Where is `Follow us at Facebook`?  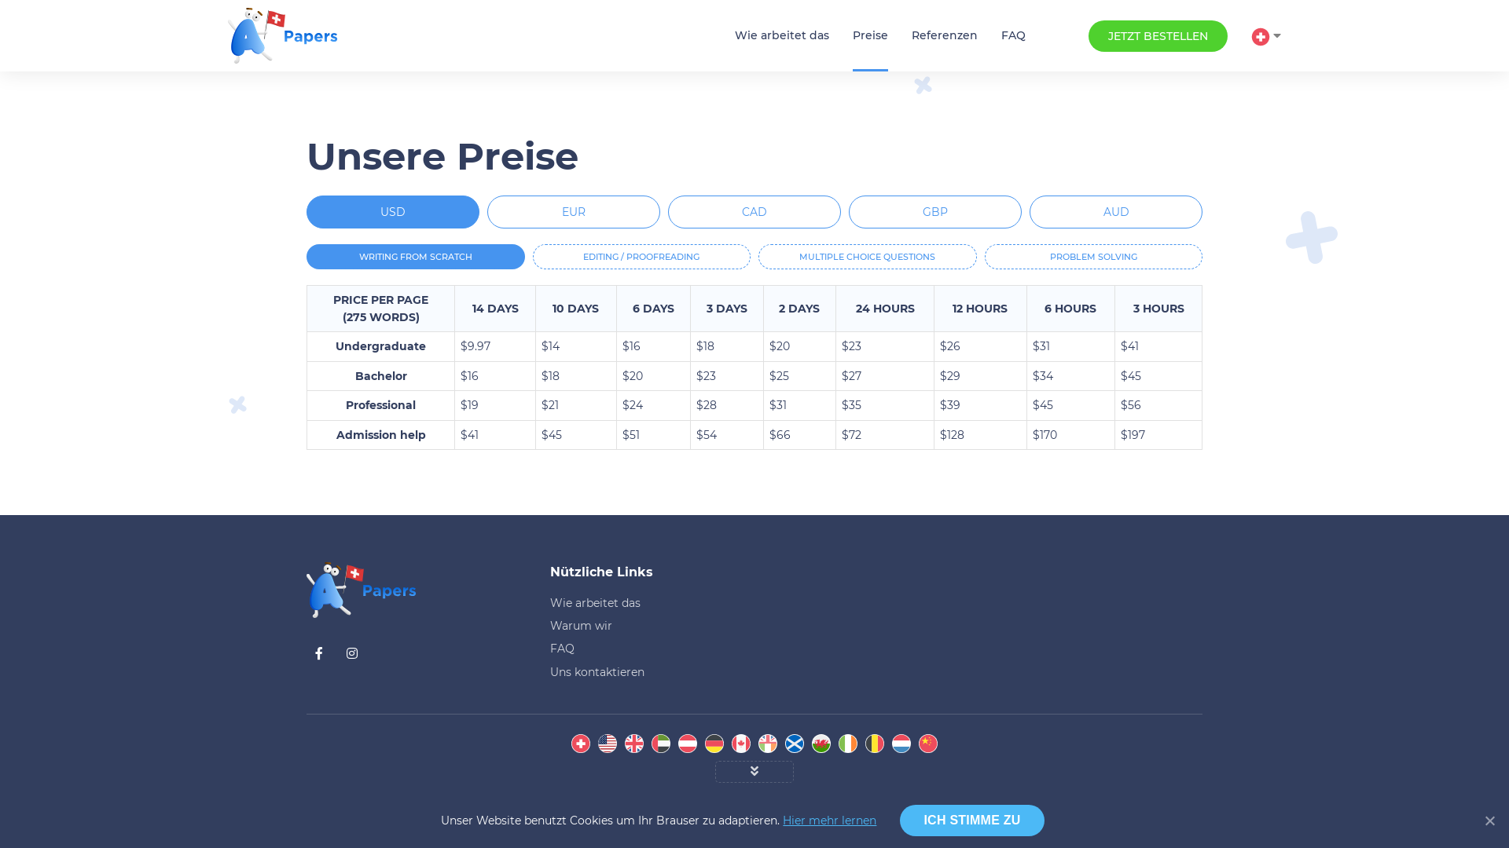
Follow us at Facebook is located at coordinates (319, 654).